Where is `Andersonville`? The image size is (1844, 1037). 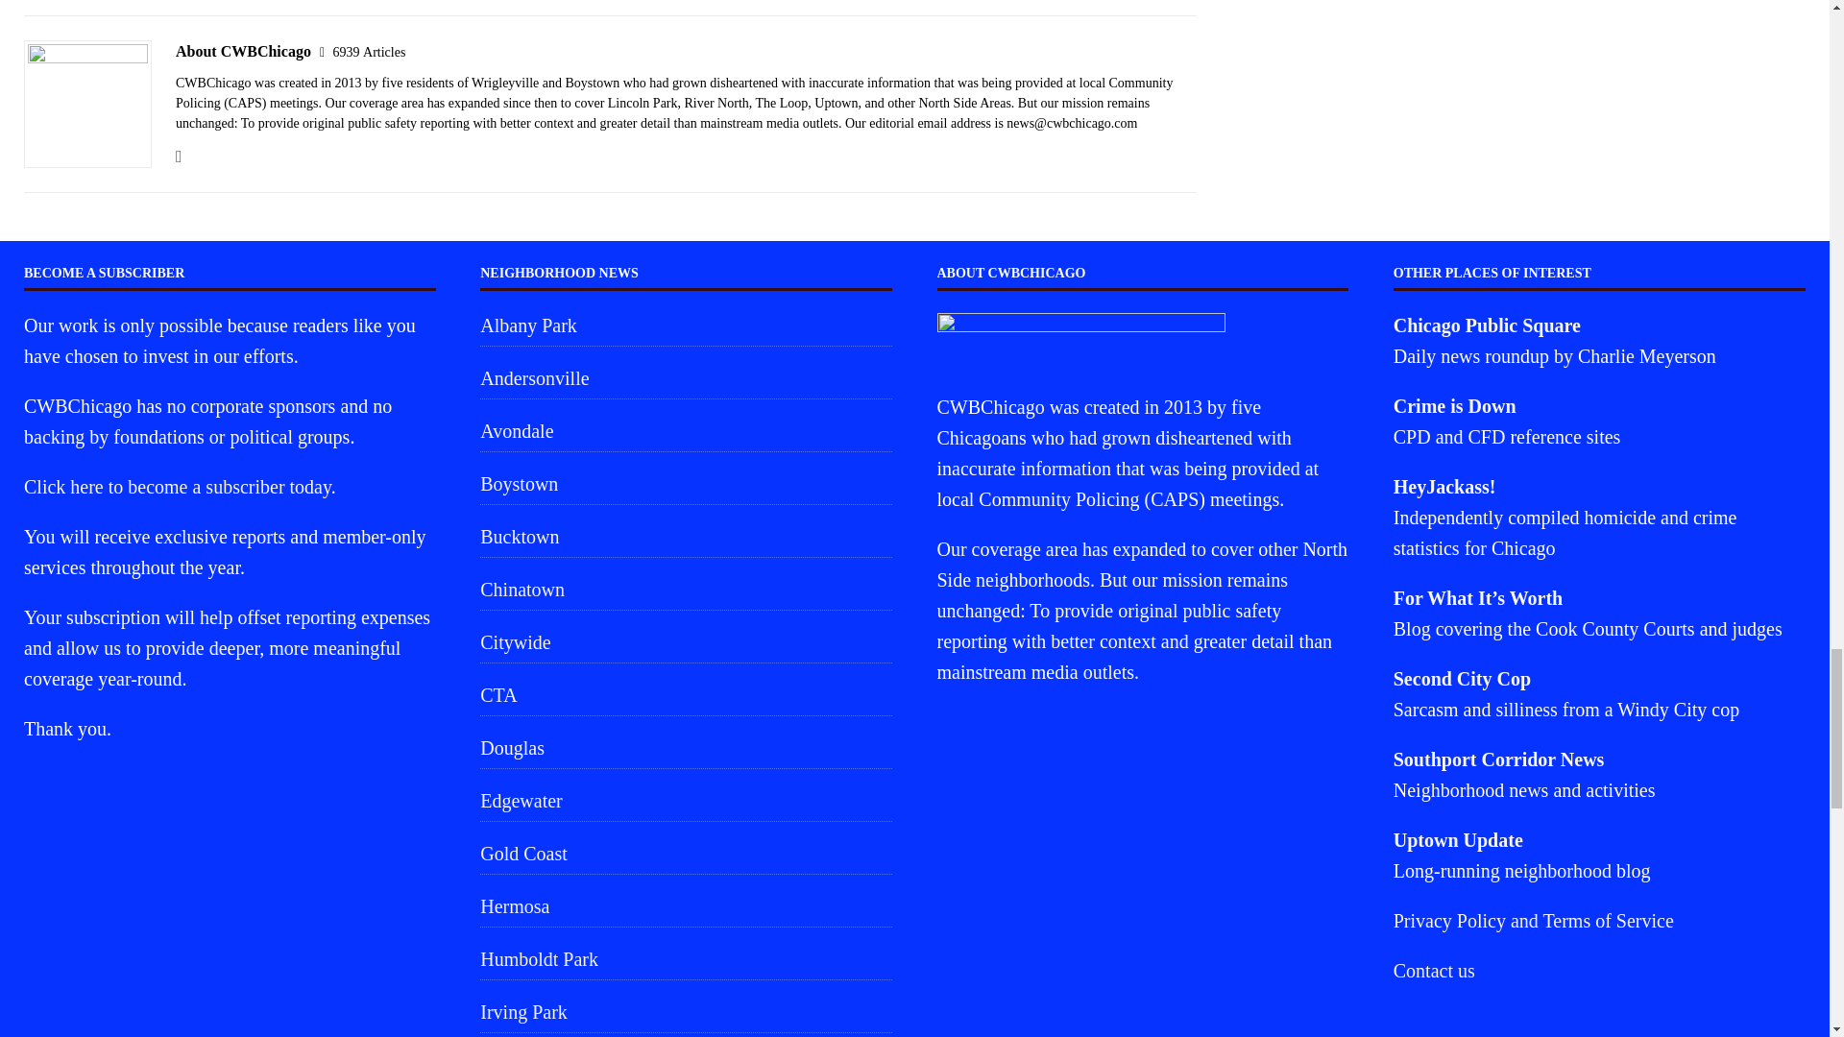 Andersonville is located at coordinates (686, 377).